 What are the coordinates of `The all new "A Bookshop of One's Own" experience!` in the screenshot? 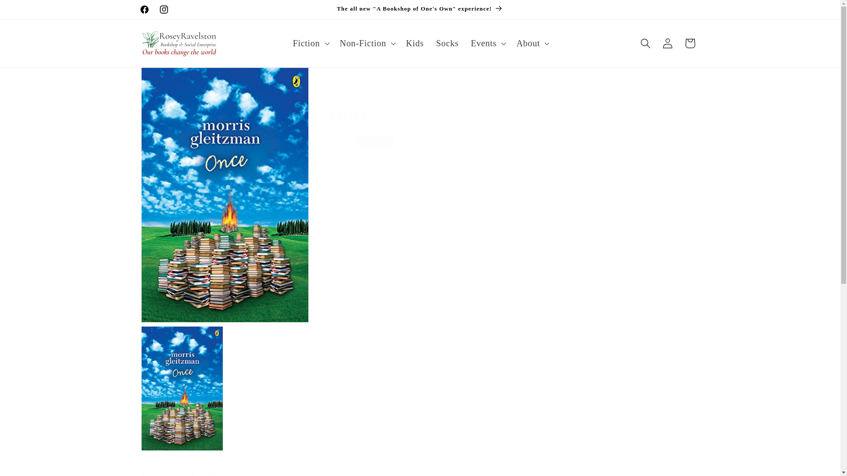 It's located at (420, 10).